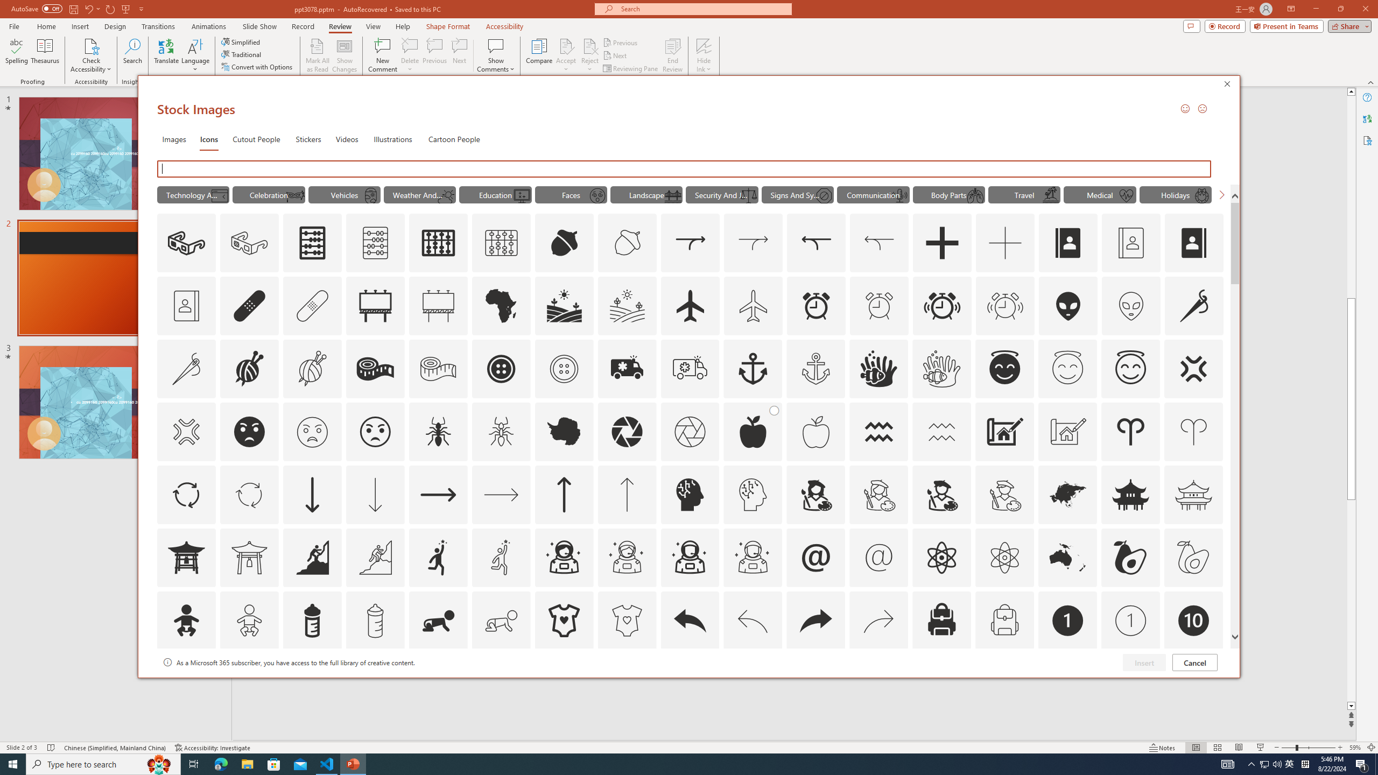  What do you see at coordinates (249, 432) in the screenshot?
I see `AutomationID: Icons_AngryFace` at bounding box center [249, 432].